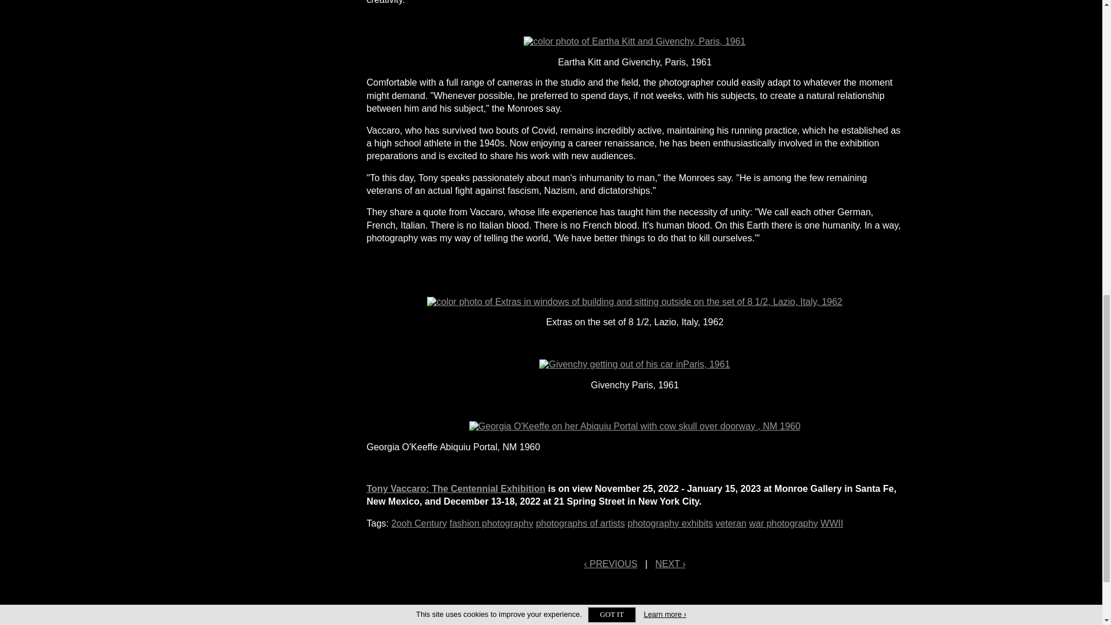 Image resolution: width=1111 pixels, height=625 pixels. I want to click on veteran, so click(731, 523).